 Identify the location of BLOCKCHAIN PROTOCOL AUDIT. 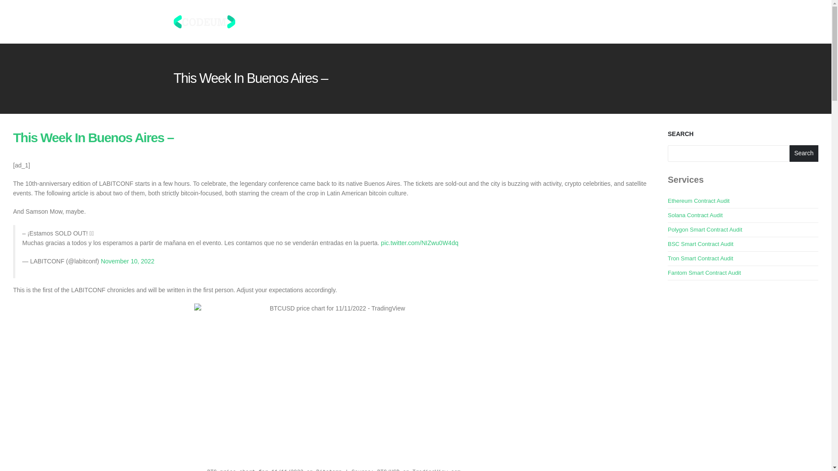
(494, 22).